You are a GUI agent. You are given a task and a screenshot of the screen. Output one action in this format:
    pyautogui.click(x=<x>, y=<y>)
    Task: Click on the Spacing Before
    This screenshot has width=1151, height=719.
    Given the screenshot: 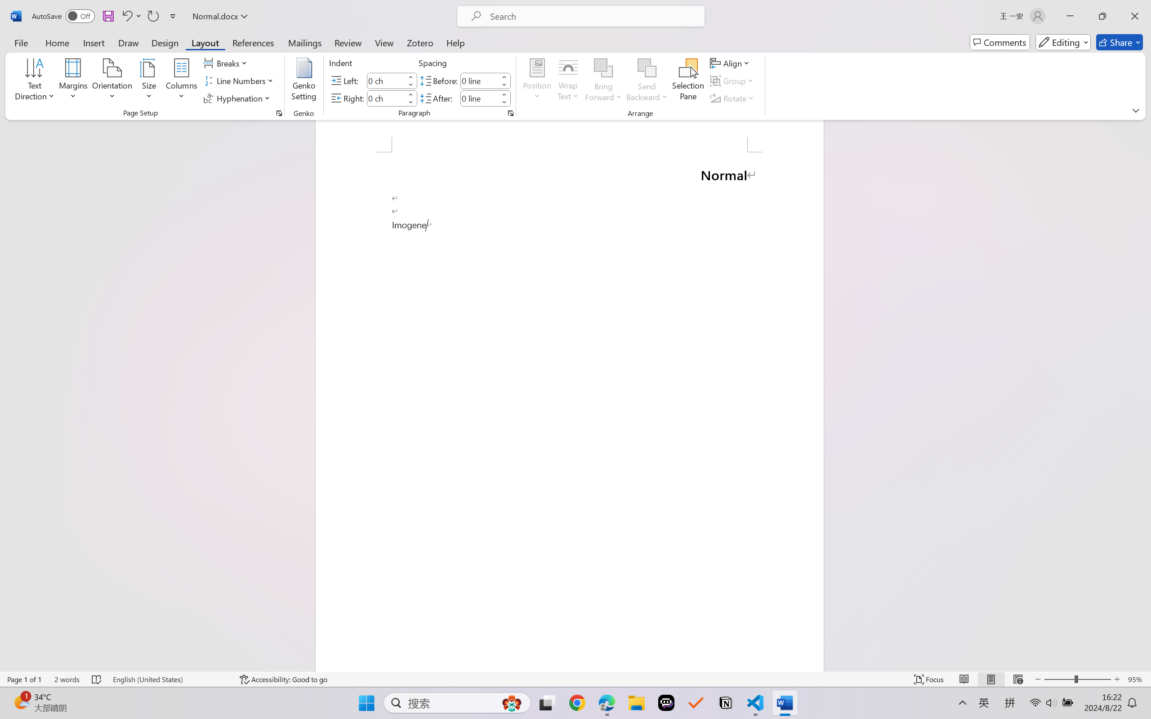 What is the action you would take?
    pyautogui.click(x=479, y=80)
    